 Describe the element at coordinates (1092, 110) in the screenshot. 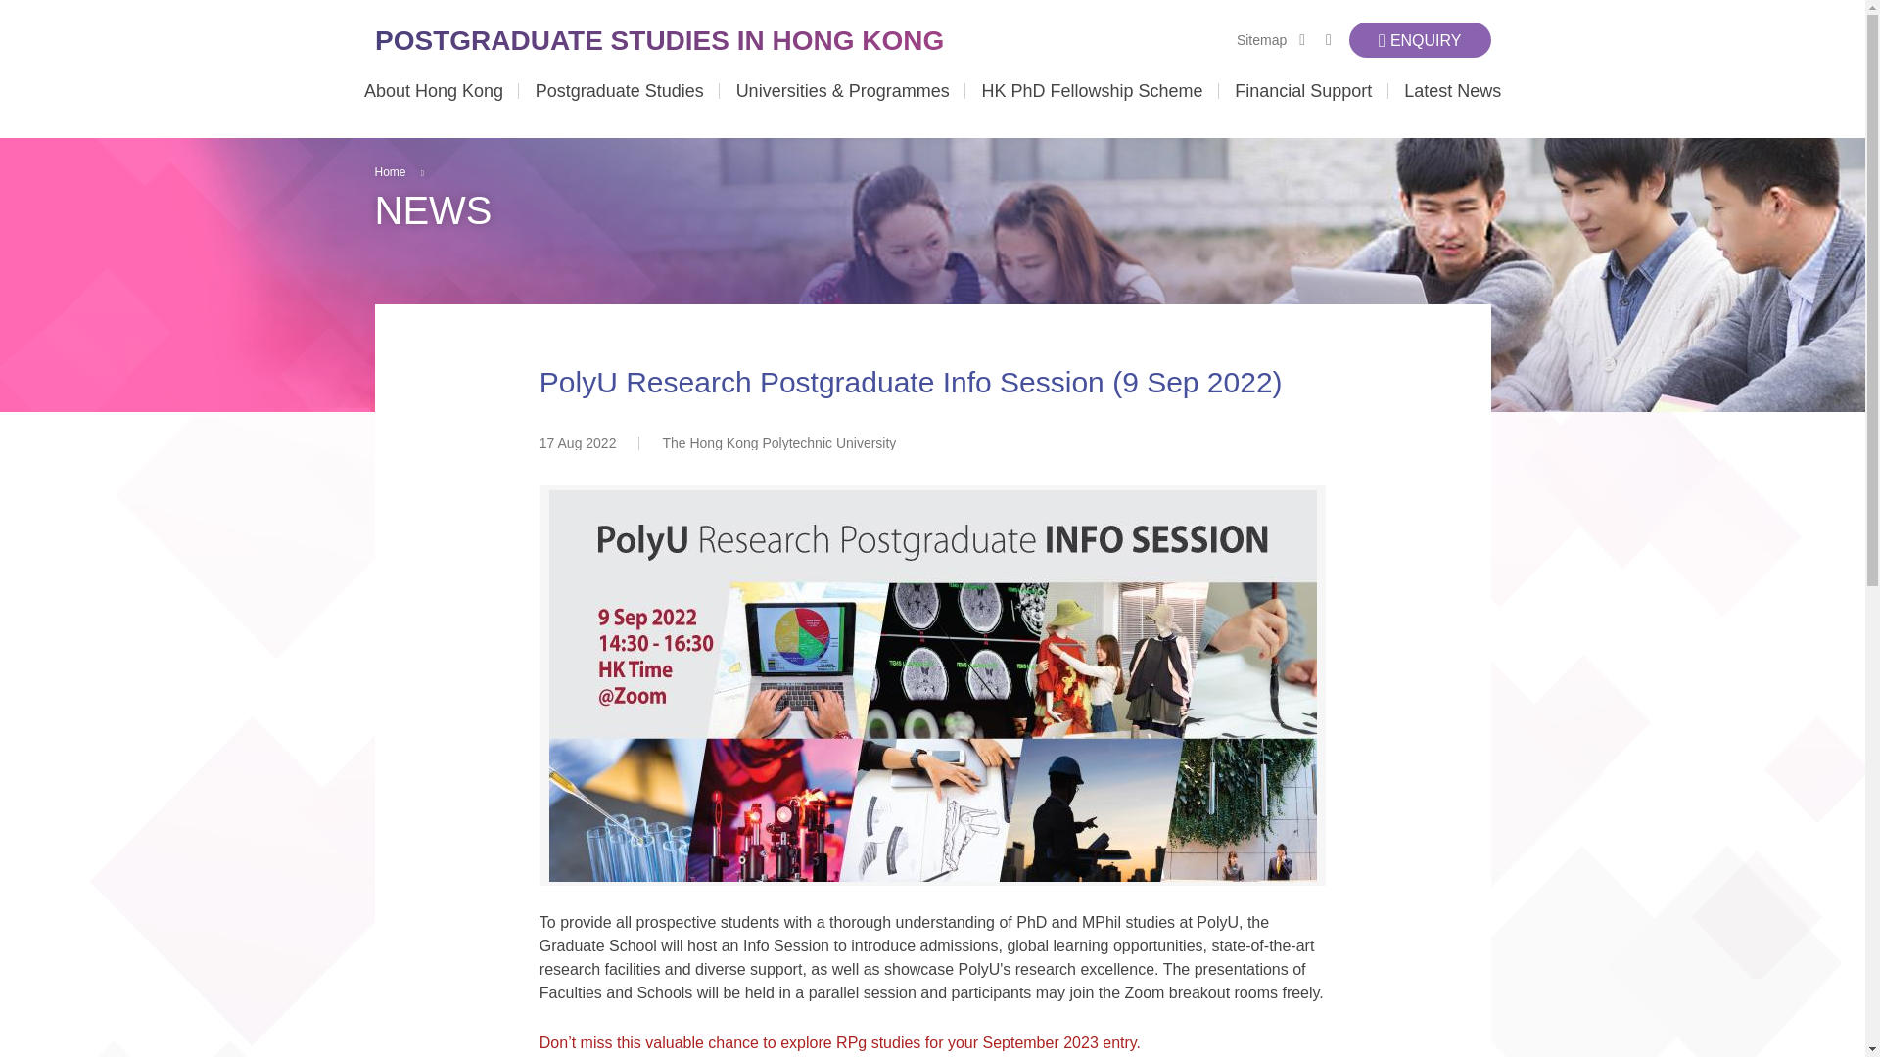

I see `HK PhD Fellowship Scheme` at that location.